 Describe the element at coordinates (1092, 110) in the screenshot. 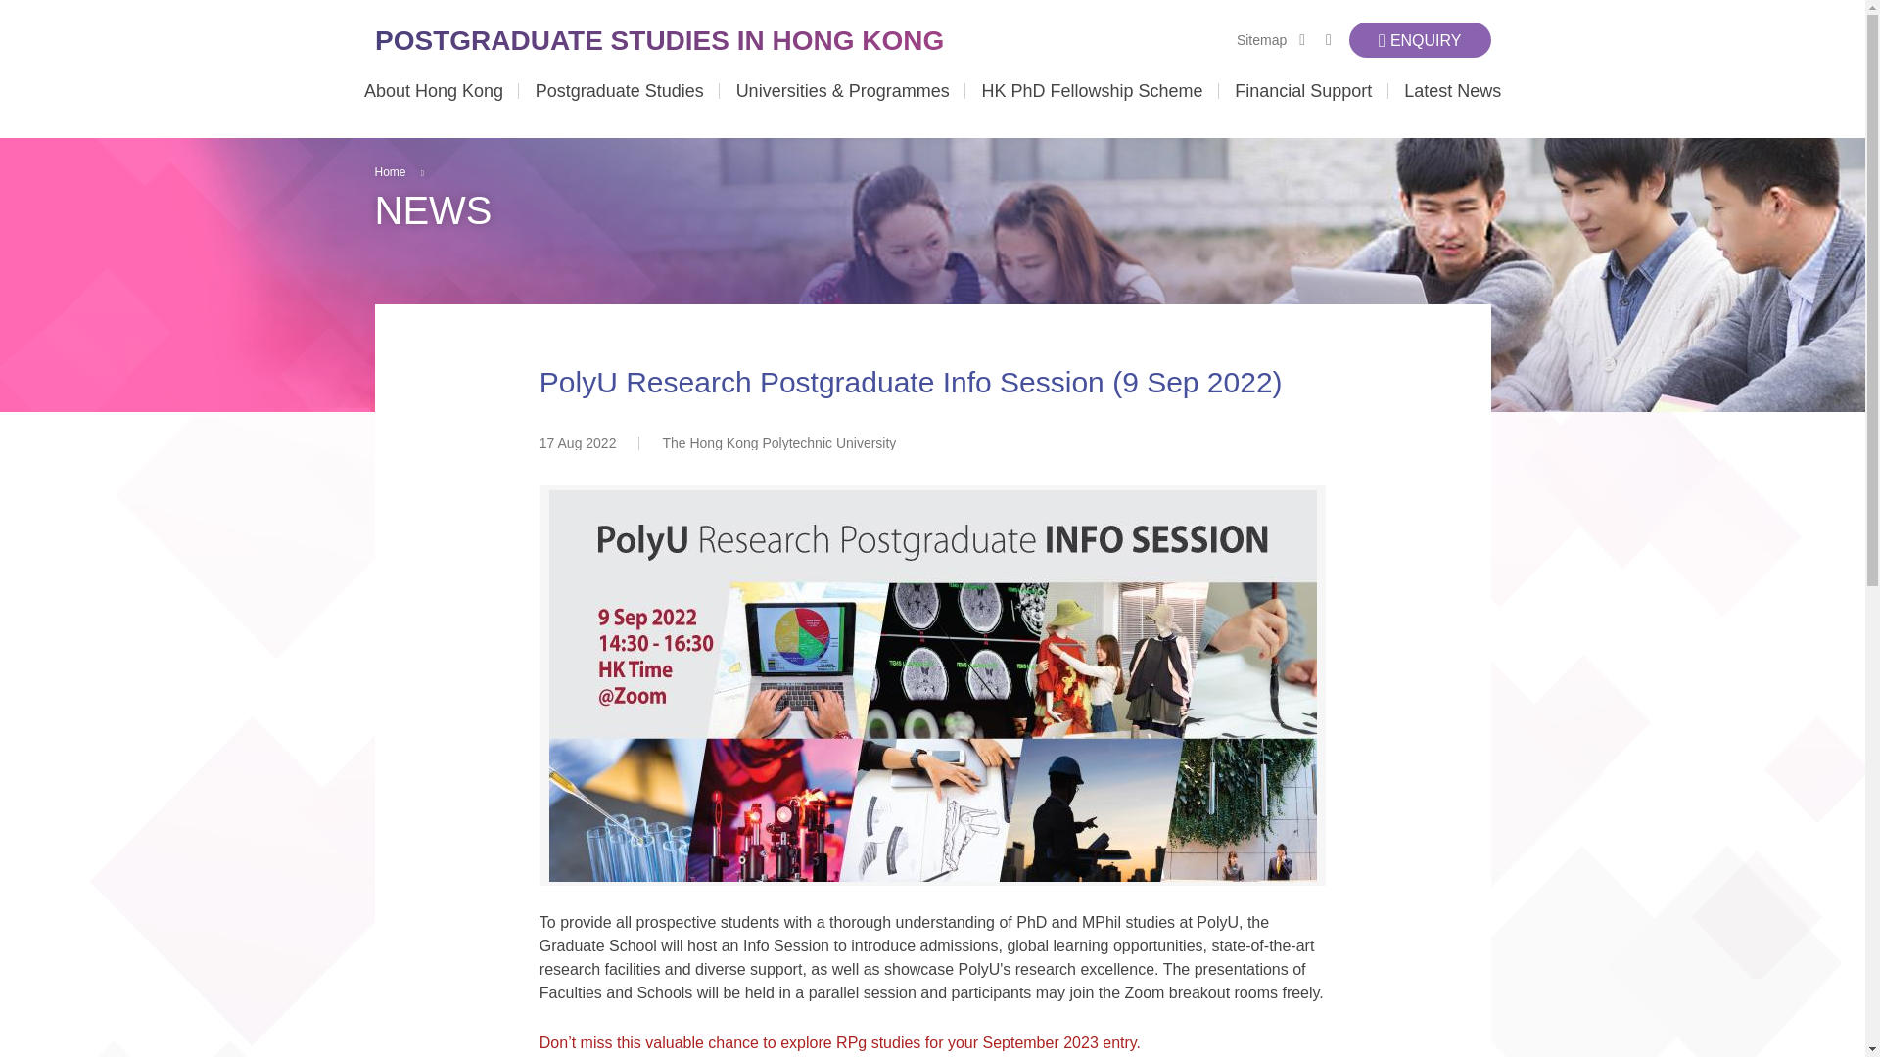

I see `HK PhD Fellowship Scheme` at that location.